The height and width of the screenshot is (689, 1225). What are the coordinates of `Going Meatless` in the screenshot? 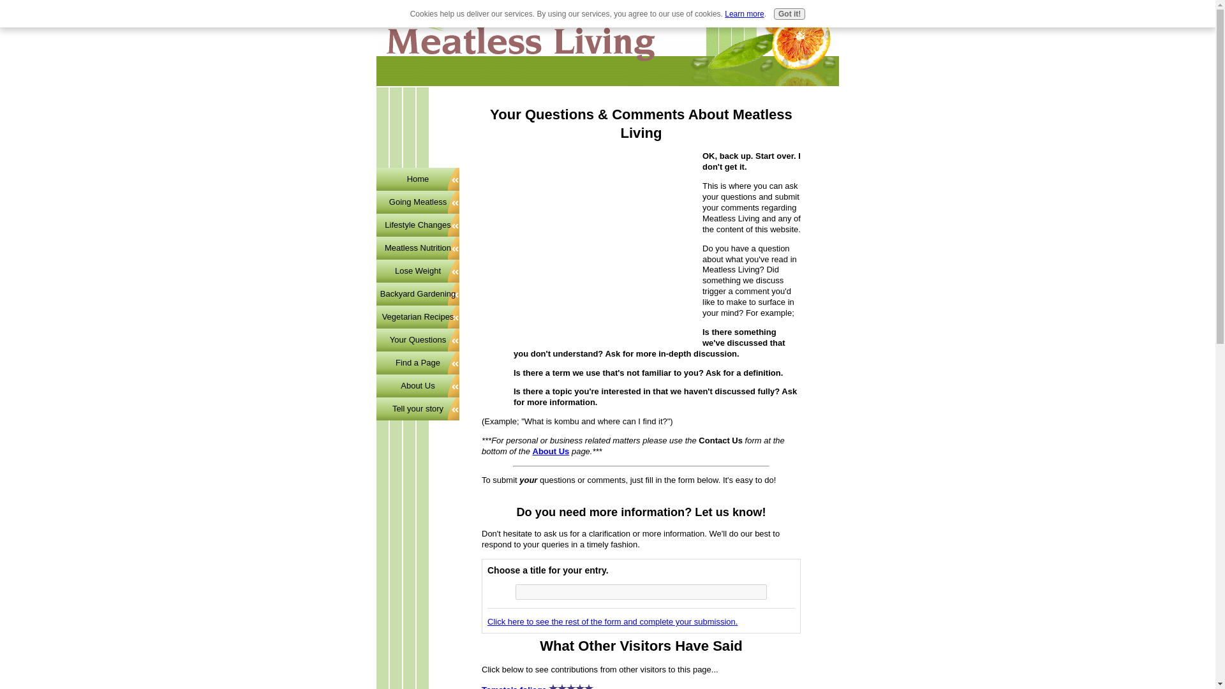 It's located at (417, 202).